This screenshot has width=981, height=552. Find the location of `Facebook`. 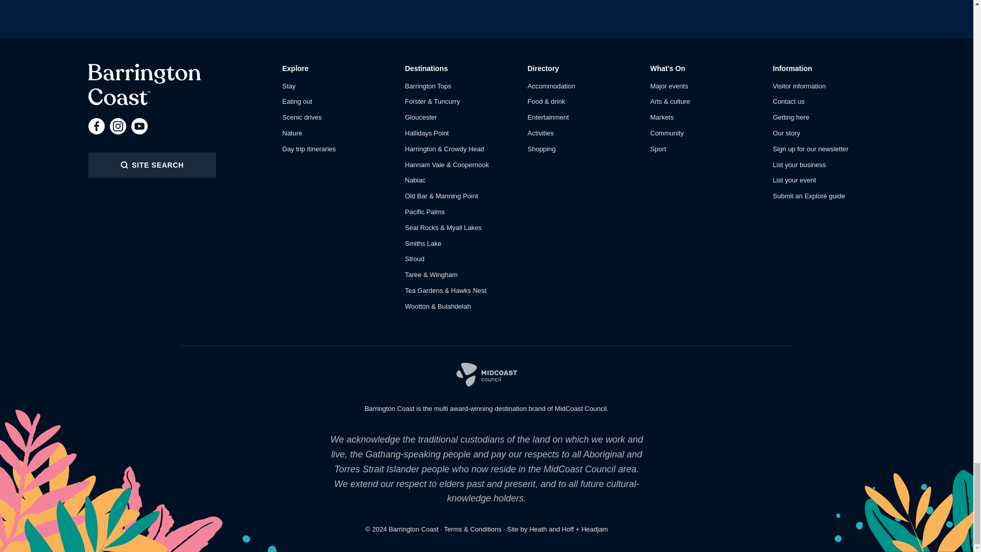

Facebook is located at coordinates (96, 126).